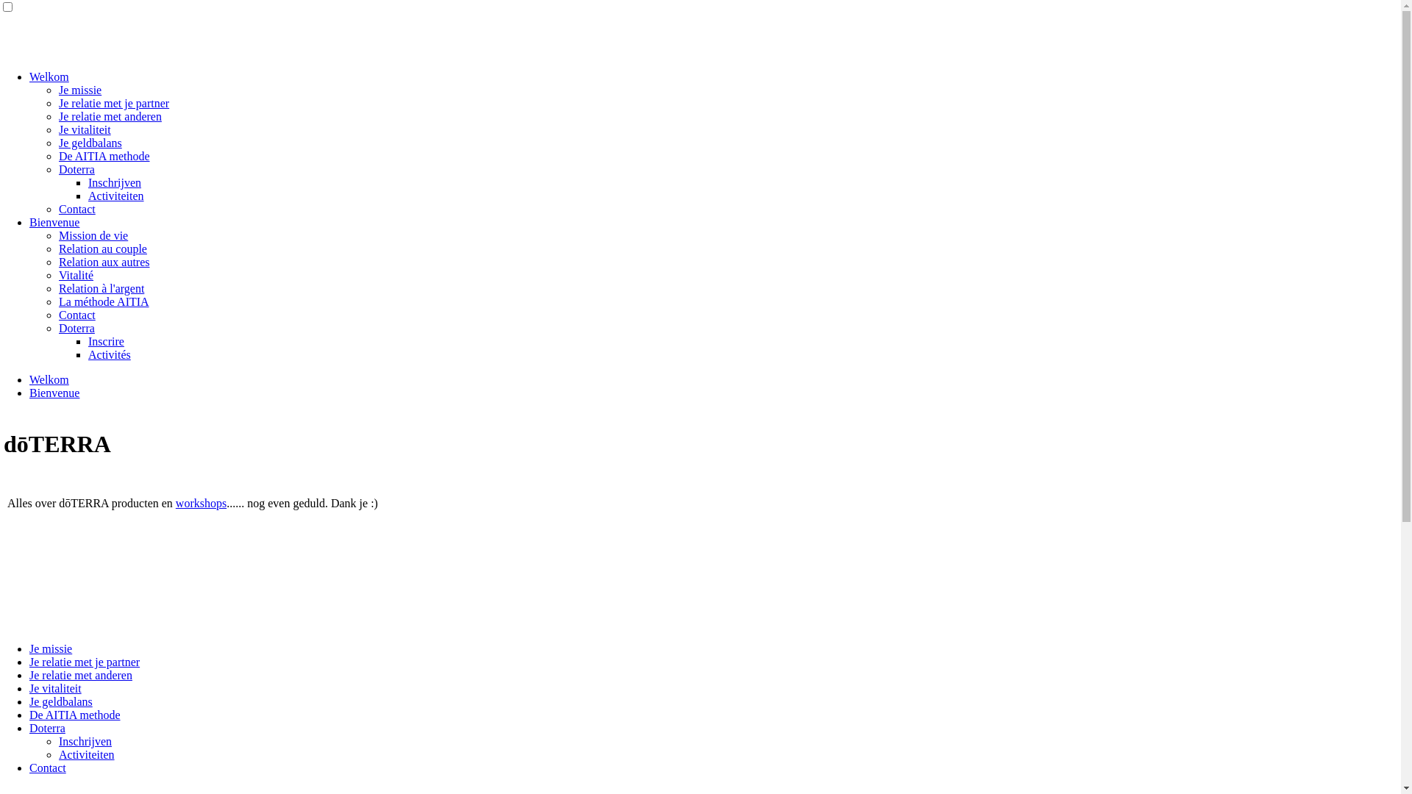 This screenshot has width=1412, height=794. What do you see at coordinates (54, 393) in the screenshot?
I see `Bienvenue` at bounding box center [54, 393].